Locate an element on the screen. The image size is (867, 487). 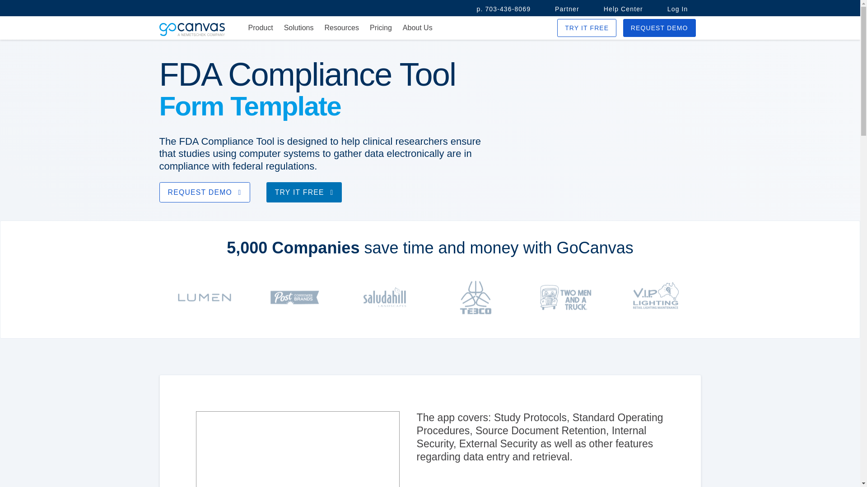
REQUEST DEMO is located at coordinates (204, 192).